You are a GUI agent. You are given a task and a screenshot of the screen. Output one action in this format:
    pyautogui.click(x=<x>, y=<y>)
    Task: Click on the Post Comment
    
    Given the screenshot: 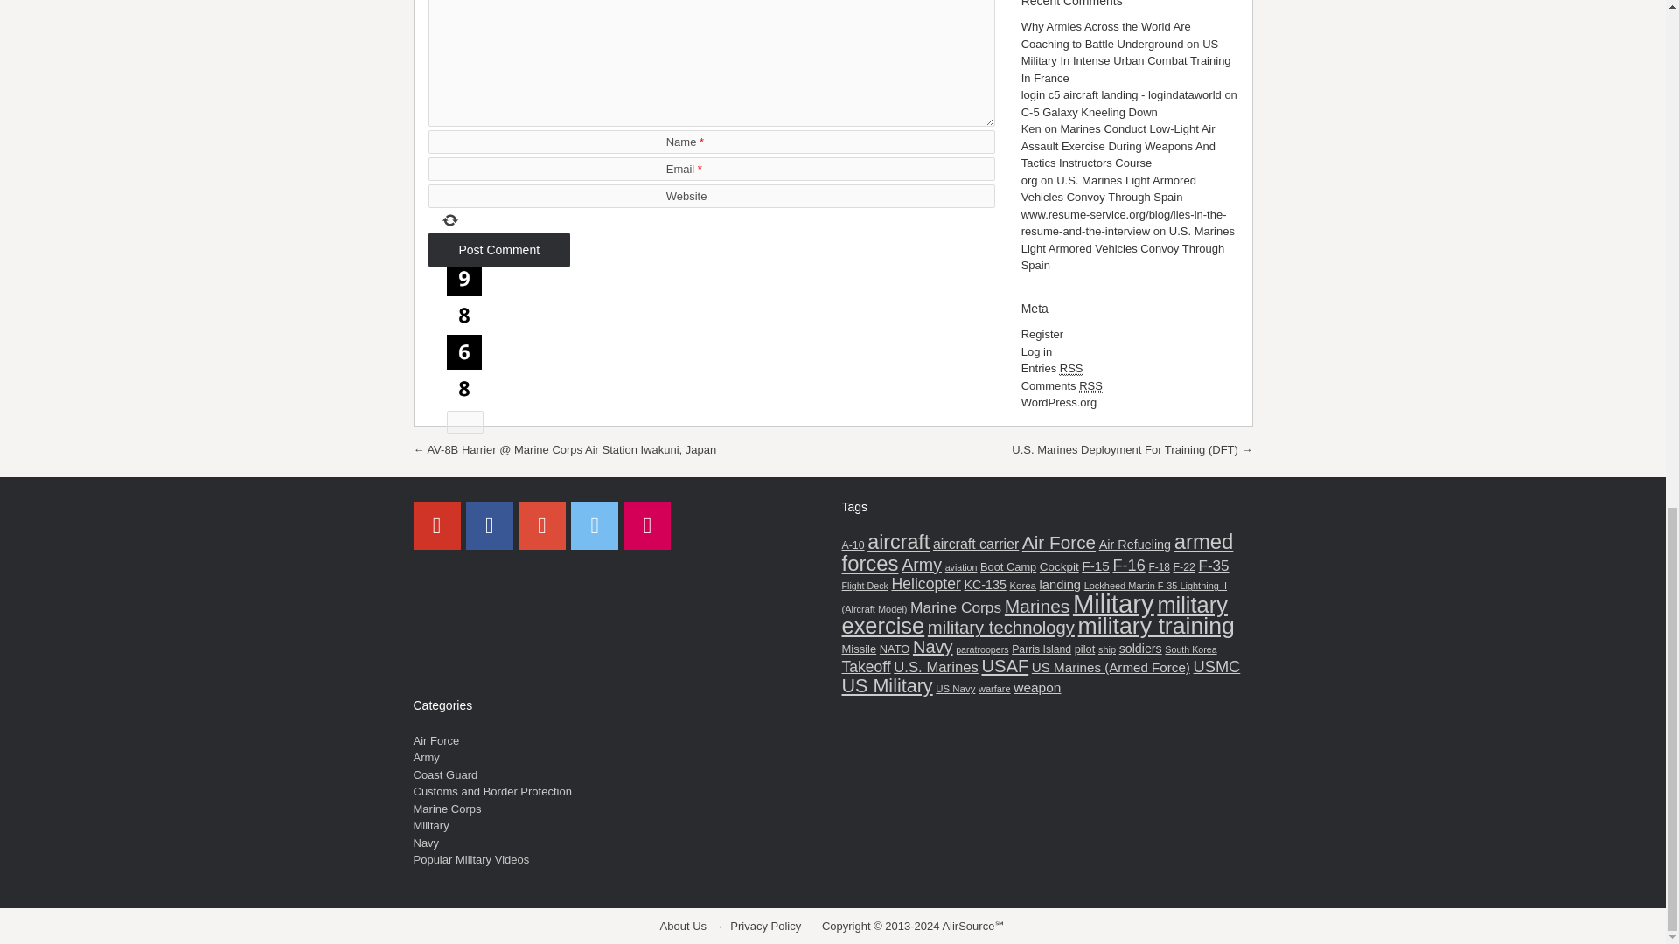 What is the action you would take?
    pyautogui.click(x=498, y=249)
    